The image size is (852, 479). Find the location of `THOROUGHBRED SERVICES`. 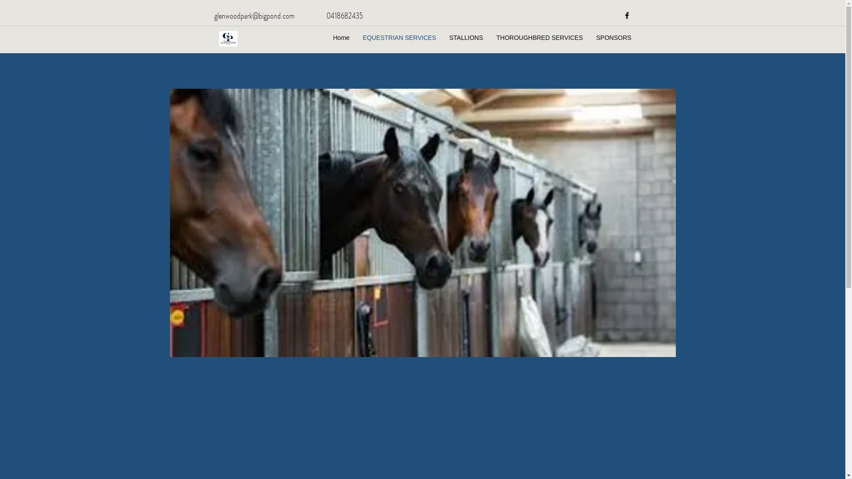

THOROUGHBRED SERVICES is located at coordinates (540, 38).